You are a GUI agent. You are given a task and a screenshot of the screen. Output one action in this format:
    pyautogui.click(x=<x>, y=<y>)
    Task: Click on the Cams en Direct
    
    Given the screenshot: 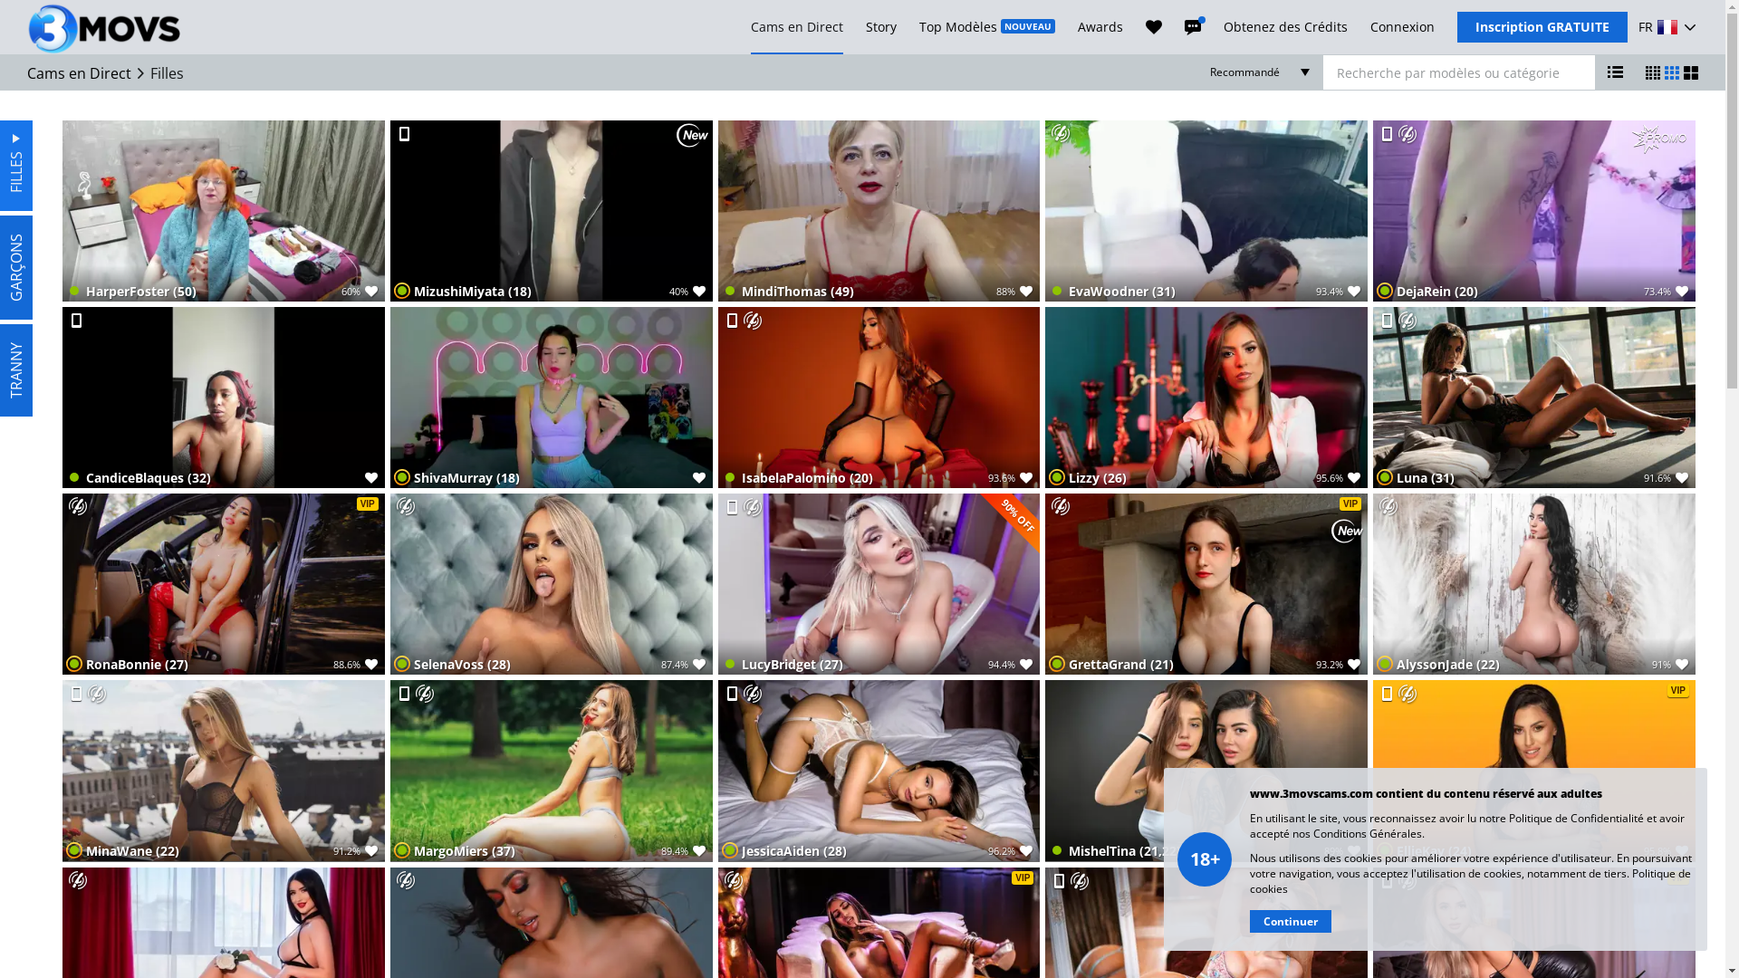 What is the action you would take?
    pyautogui.click(x=80, y=73)
    